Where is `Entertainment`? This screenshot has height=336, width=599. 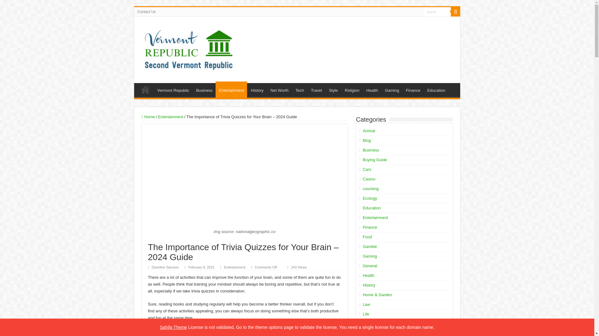 Entertainment is located at coordinates (235, 267).